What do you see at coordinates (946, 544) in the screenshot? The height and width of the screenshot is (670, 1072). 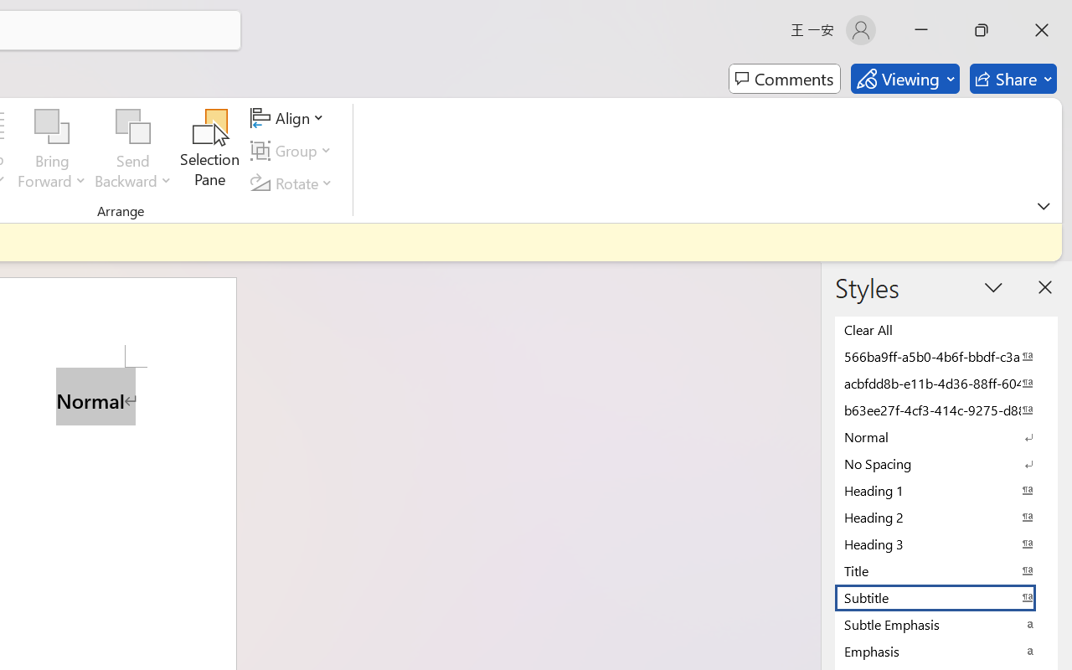 I see `Heading 3` at bounding box center [946, 544].